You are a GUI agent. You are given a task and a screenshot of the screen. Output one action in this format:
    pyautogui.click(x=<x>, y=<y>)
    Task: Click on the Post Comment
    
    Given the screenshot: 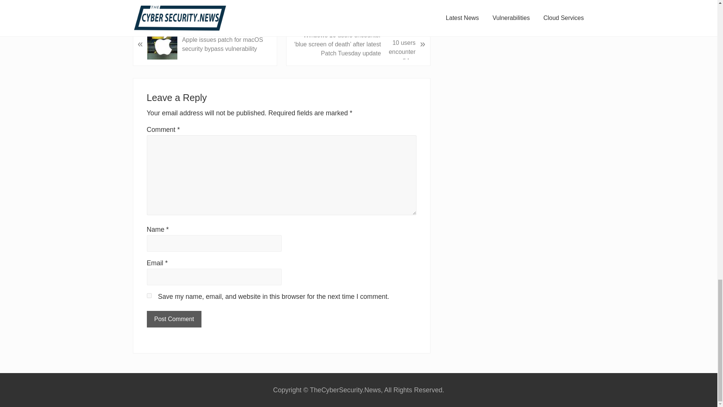 What is the action you would take?
    pyautogui.click(x=174, y=319)
    